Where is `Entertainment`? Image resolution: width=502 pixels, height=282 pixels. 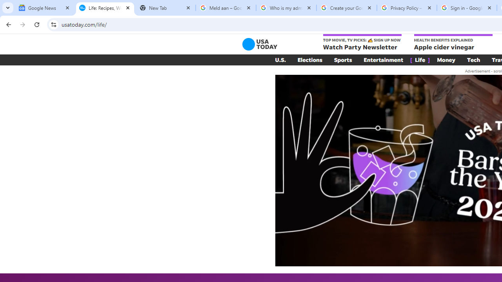
Entertainment is located at coordinates (384, 60).